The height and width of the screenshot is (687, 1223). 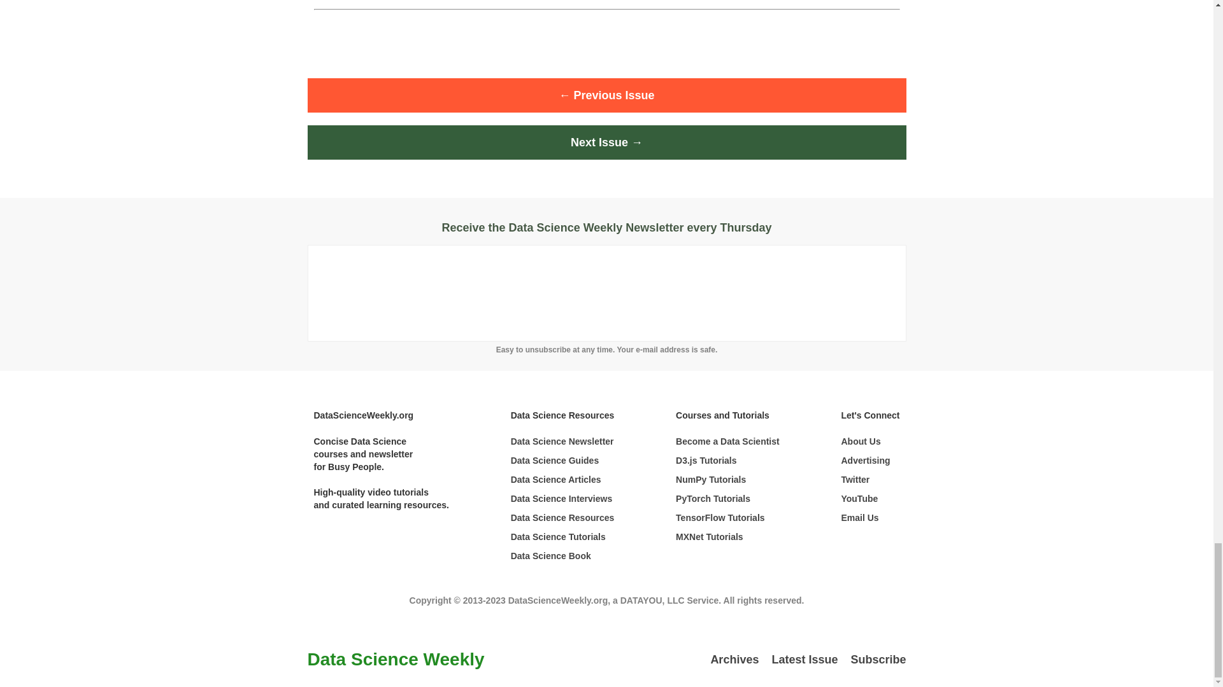 I want to click on Data Science Resources, so click(x=563, y=518).